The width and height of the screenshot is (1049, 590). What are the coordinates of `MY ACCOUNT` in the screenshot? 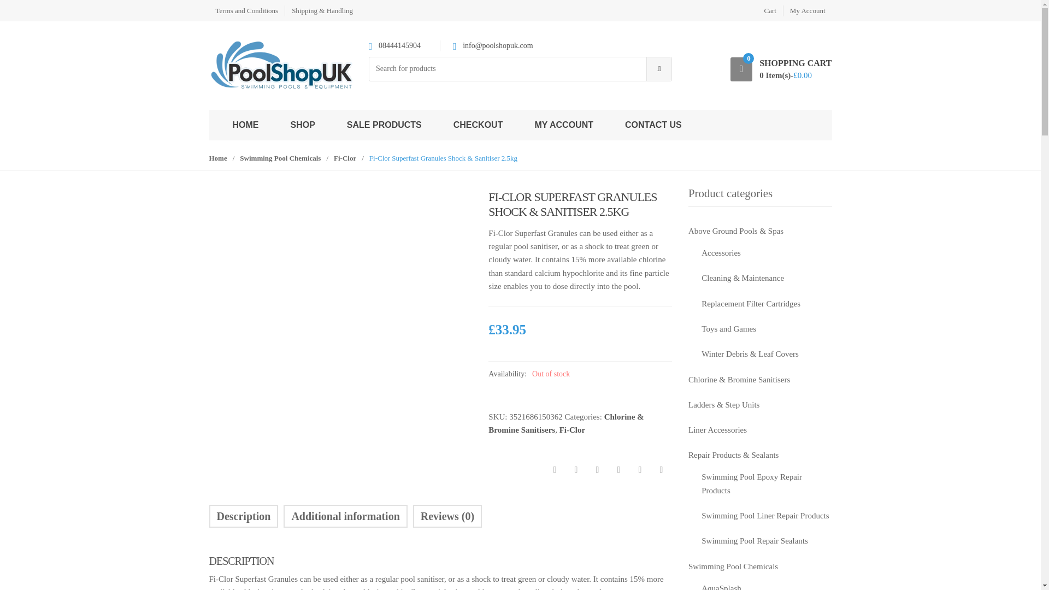 It's located at (564, 125).